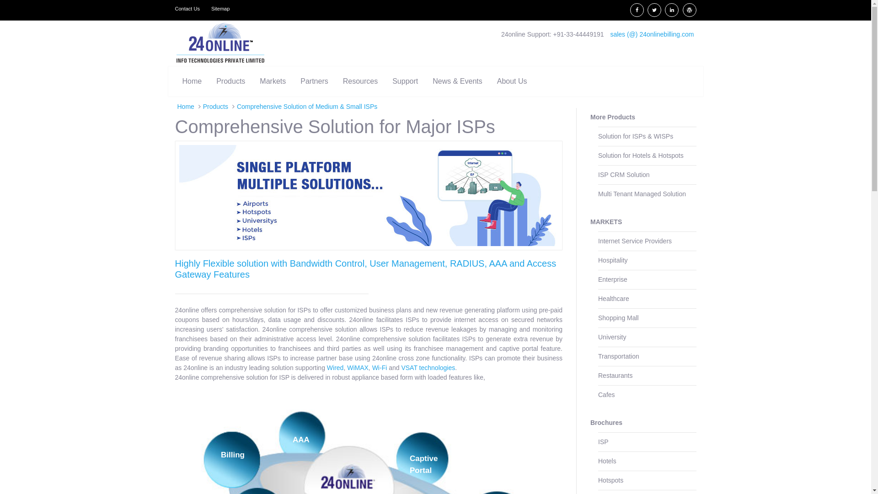 This screenshot has height=494, width=878. I want to click on sales (@) 24onlinebilling.com, so click(652, 34).